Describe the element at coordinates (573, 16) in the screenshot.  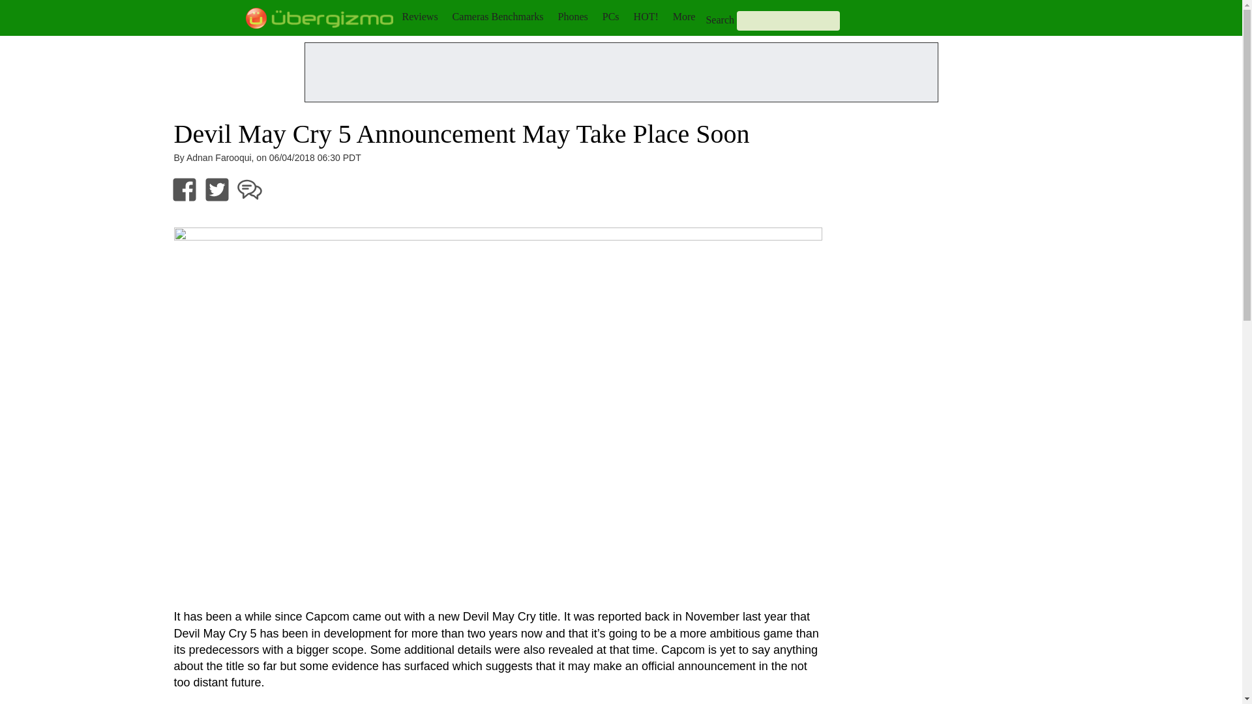
I see `Phones` at that location.